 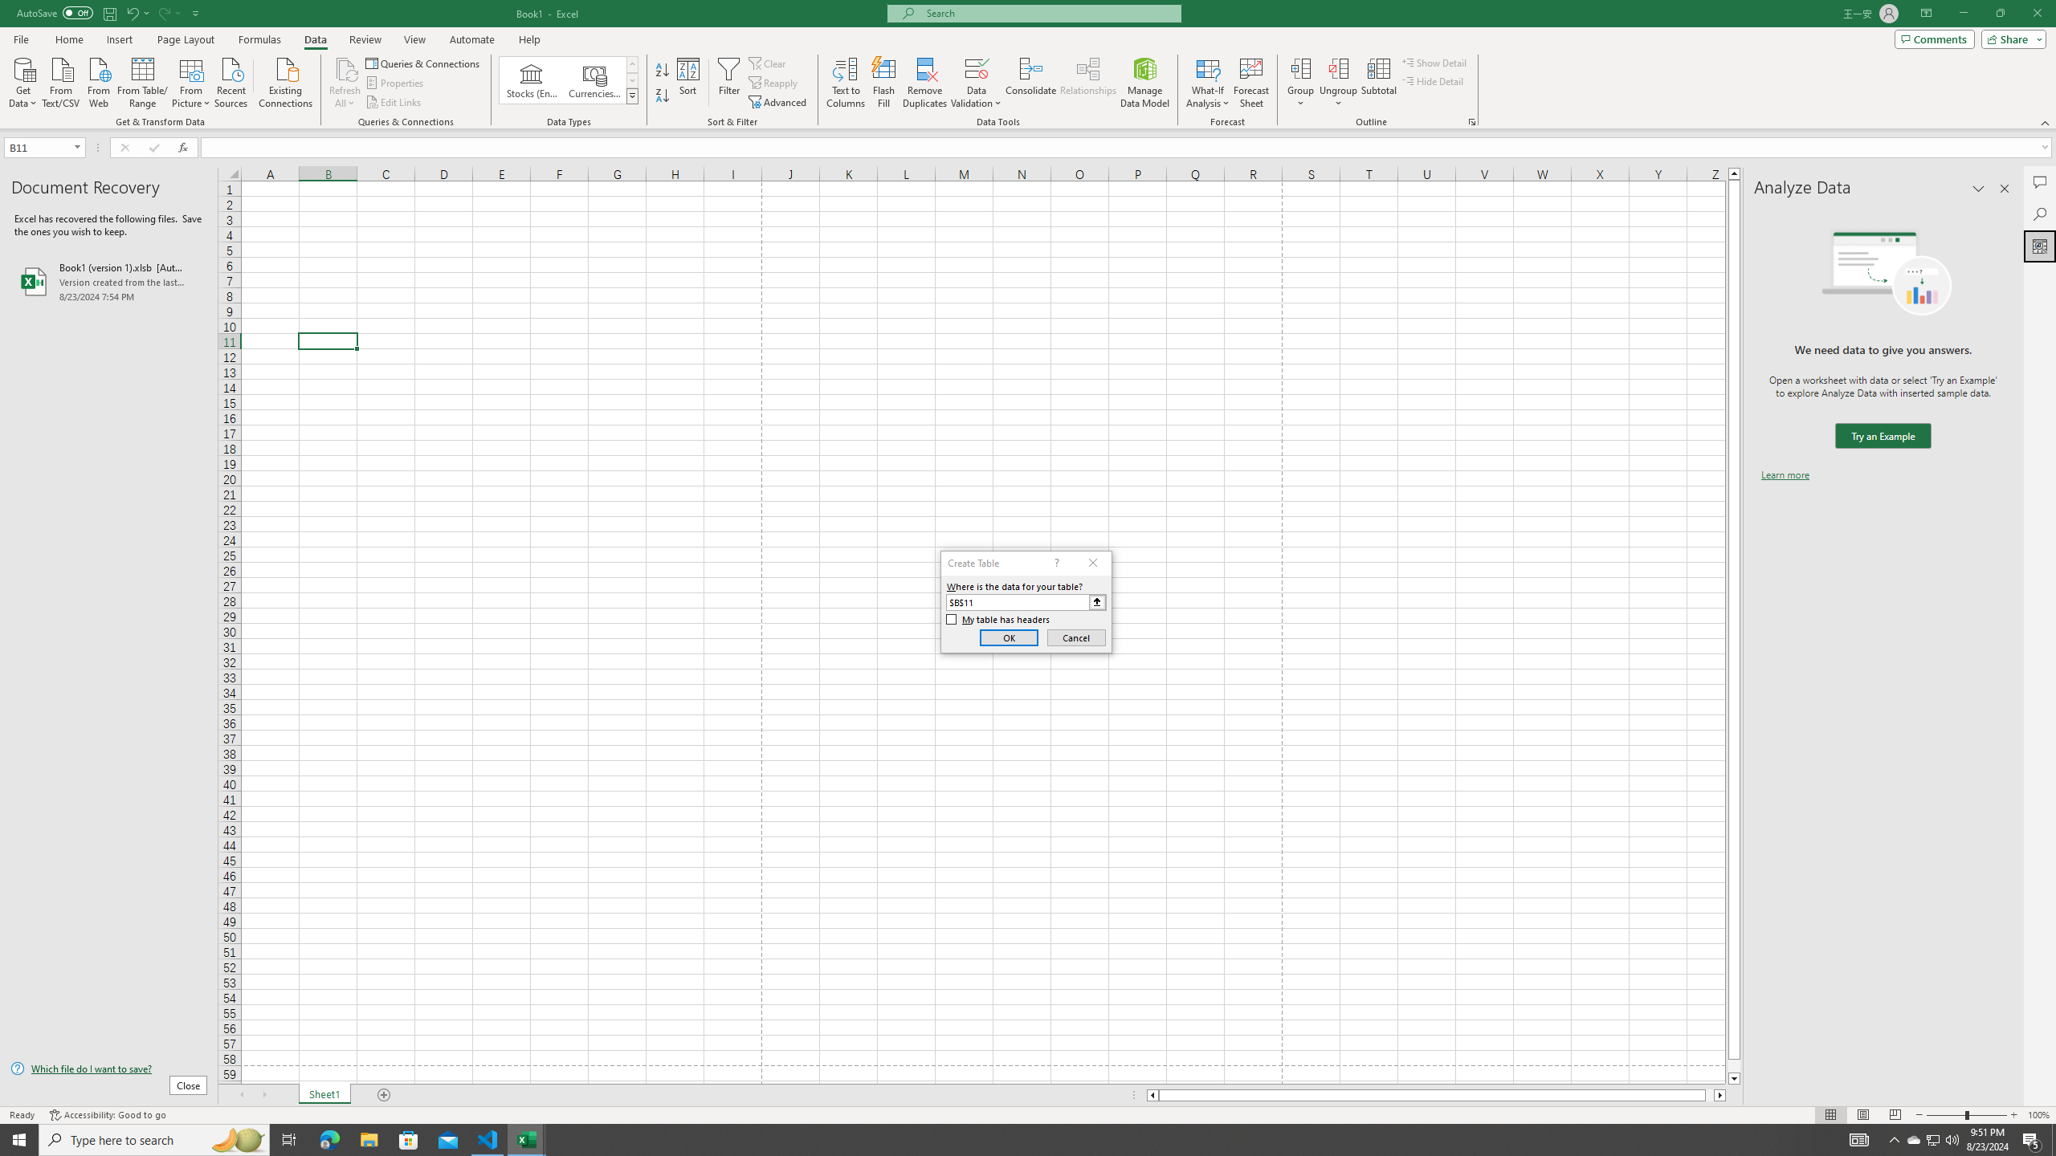 I want to click on Remove Duplicates, so click(x=925, y=83).